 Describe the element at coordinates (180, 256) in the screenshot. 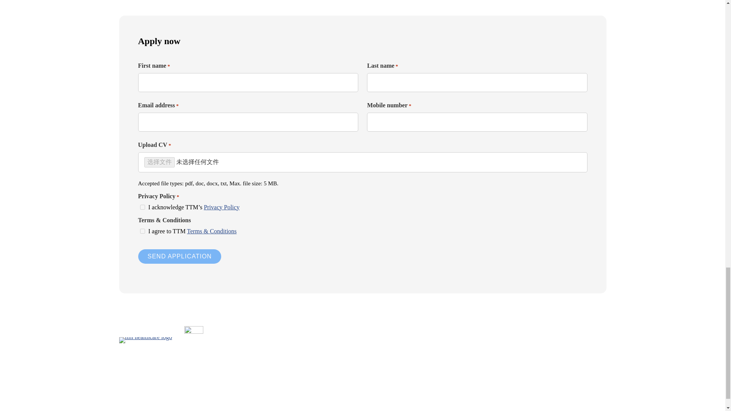

I see `Send application` at that location.